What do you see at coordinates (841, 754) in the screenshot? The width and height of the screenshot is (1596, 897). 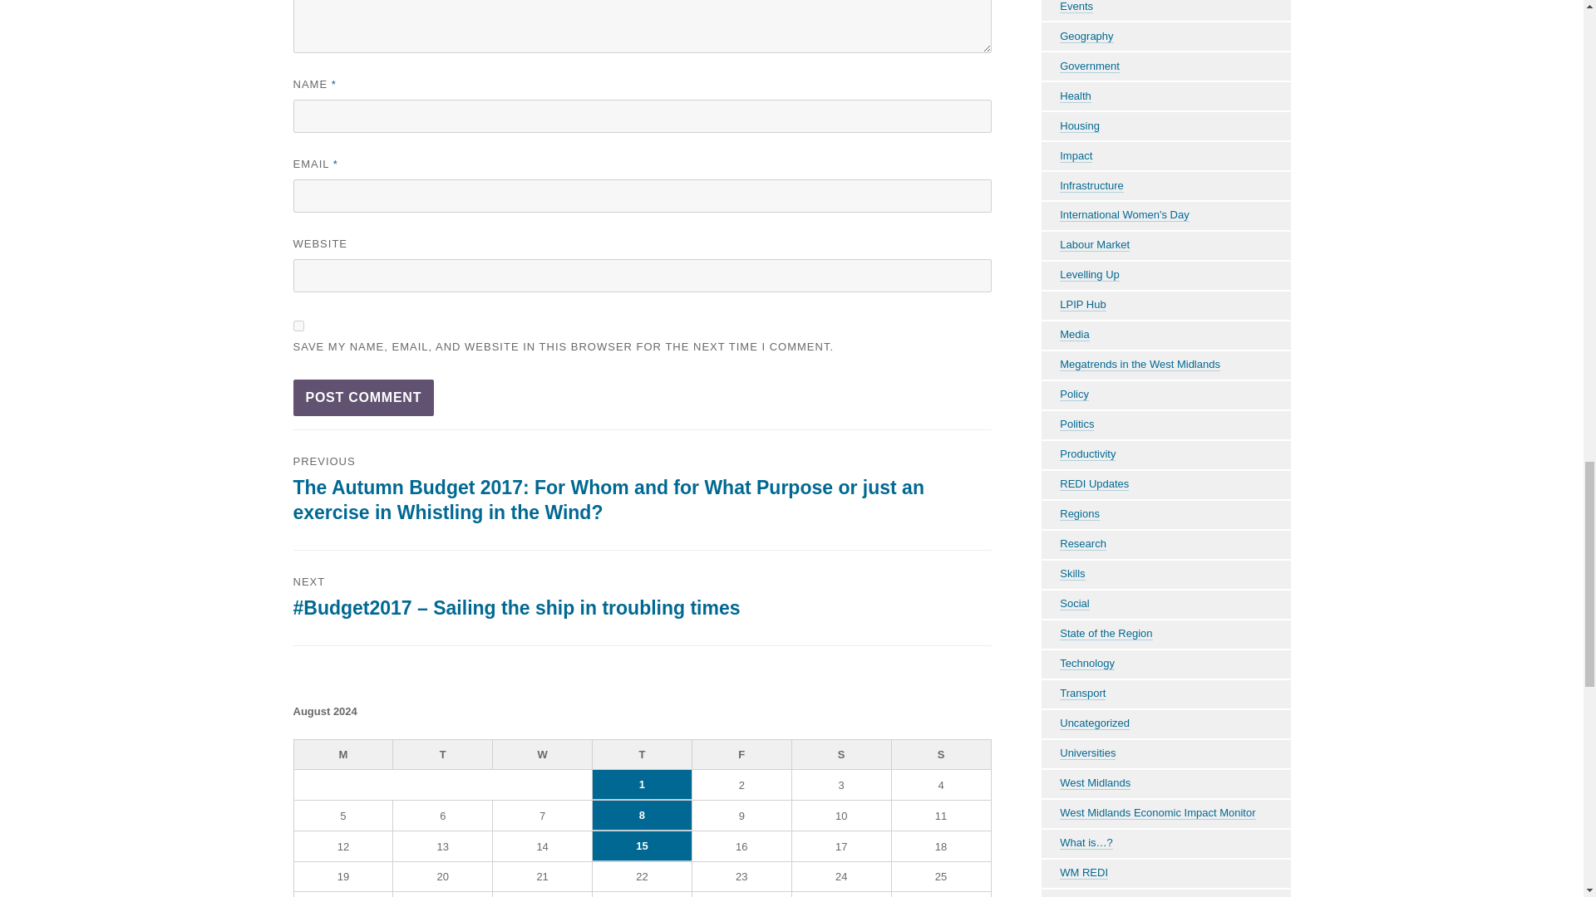 I see `Saturday` at bounding box center [841, 754].